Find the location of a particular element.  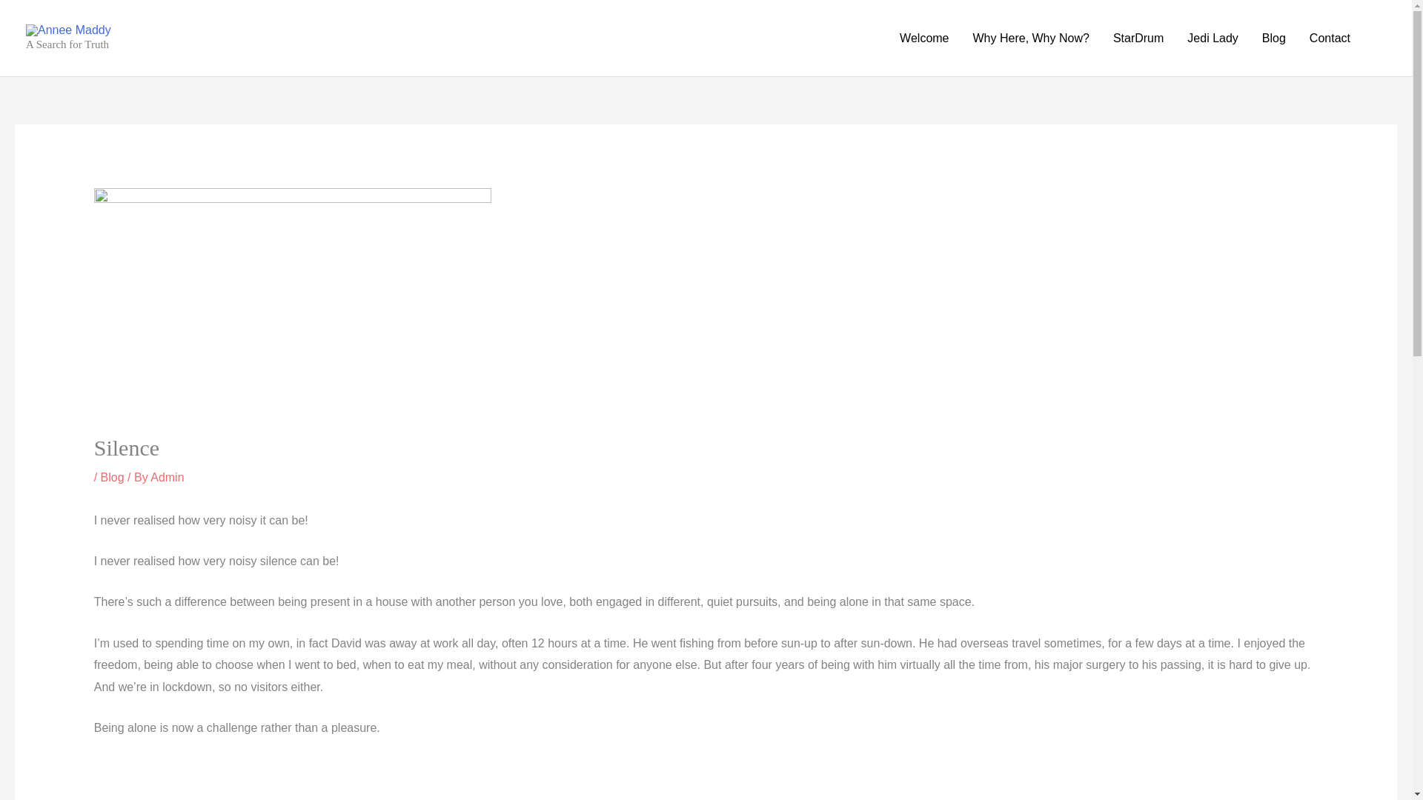

View all posts by Admin is located at coordinates (167, 477).